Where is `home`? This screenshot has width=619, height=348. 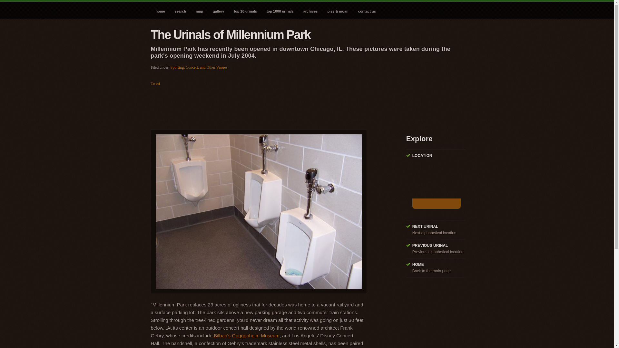
home is located at coordinates (160, 10).